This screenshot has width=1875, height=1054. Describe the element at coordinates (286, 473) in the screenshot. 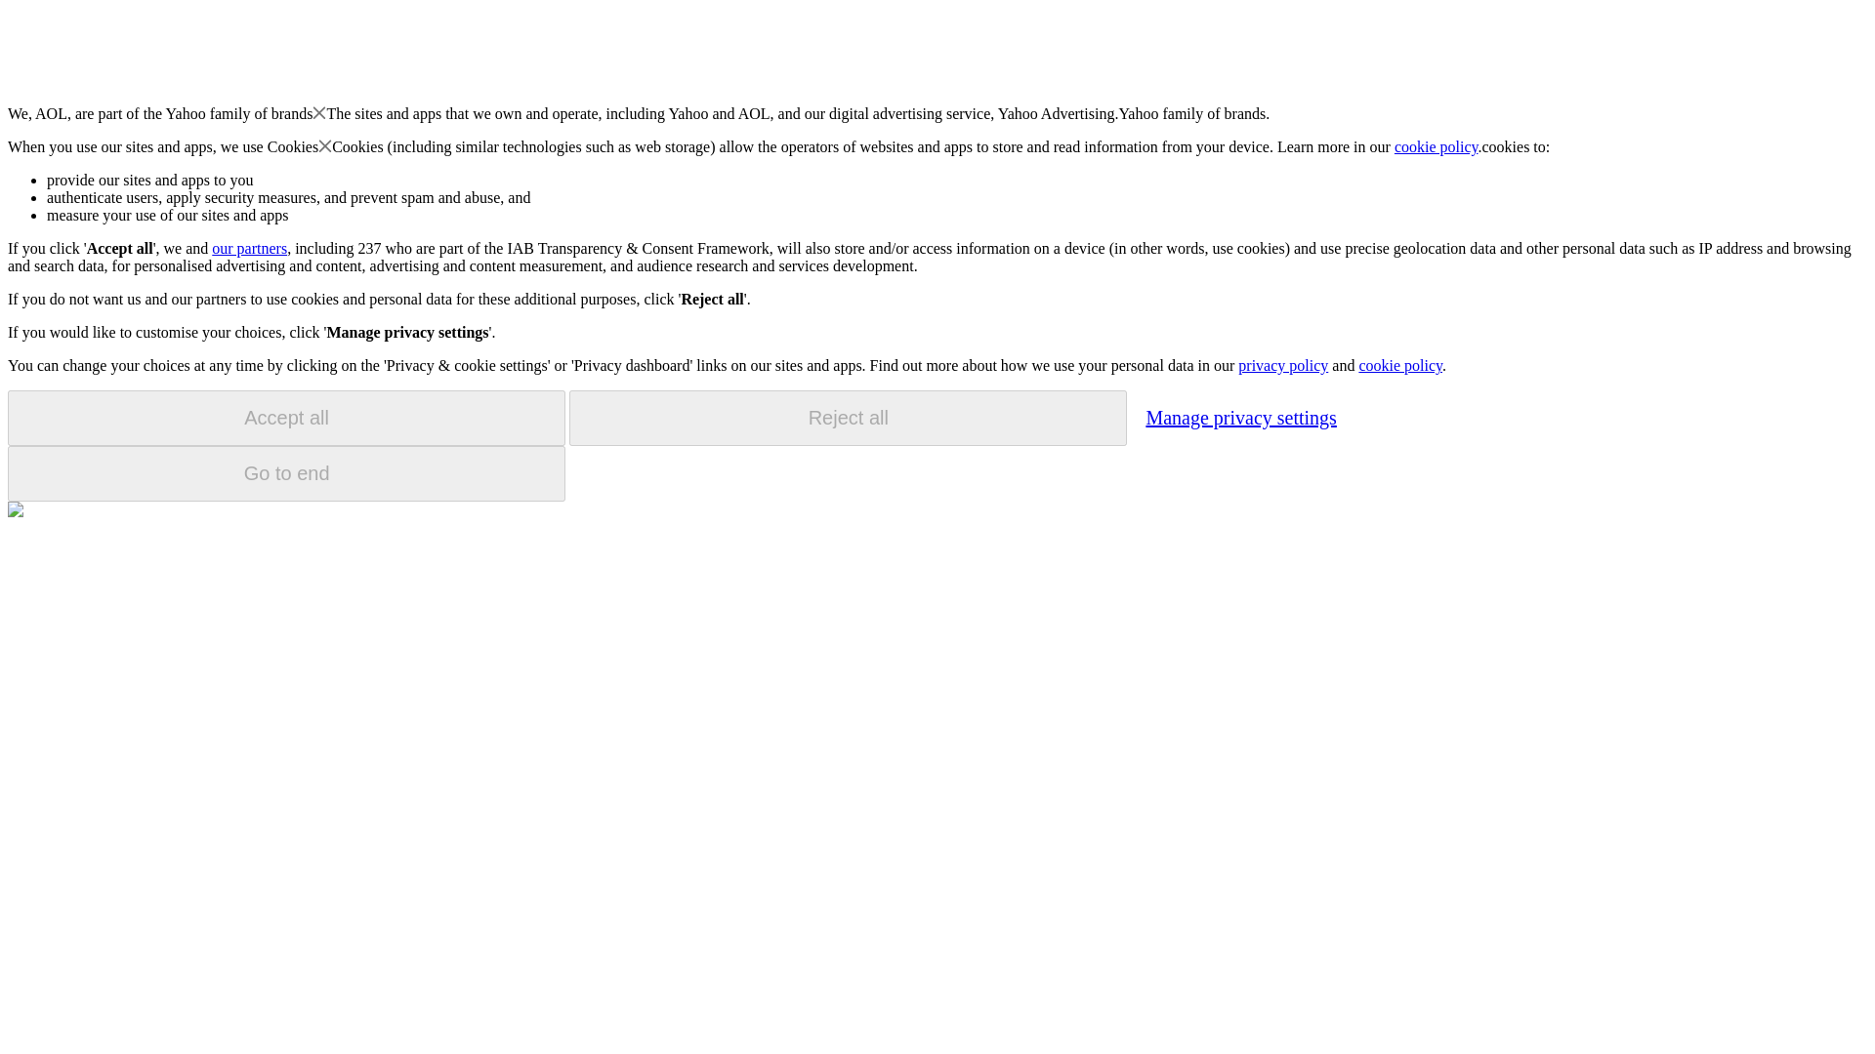

I see `Go to end` at that location.